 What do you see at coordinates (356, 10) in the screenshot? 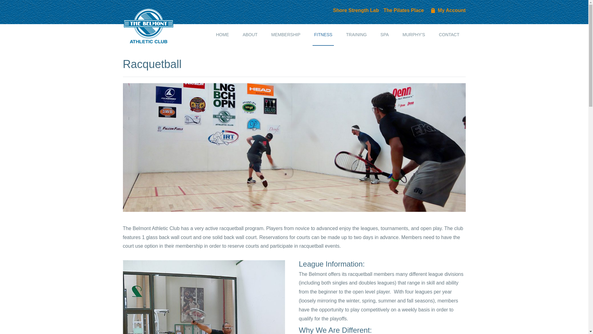
I see `Shore Strength Lab` at bounding box center [356, 10].